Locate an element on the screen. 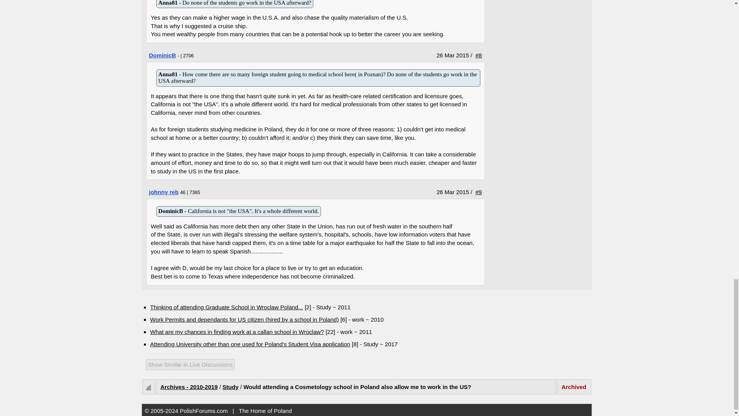 The height and width of the screenshot is (416, 739). Study is located at coordinates (230, 384).